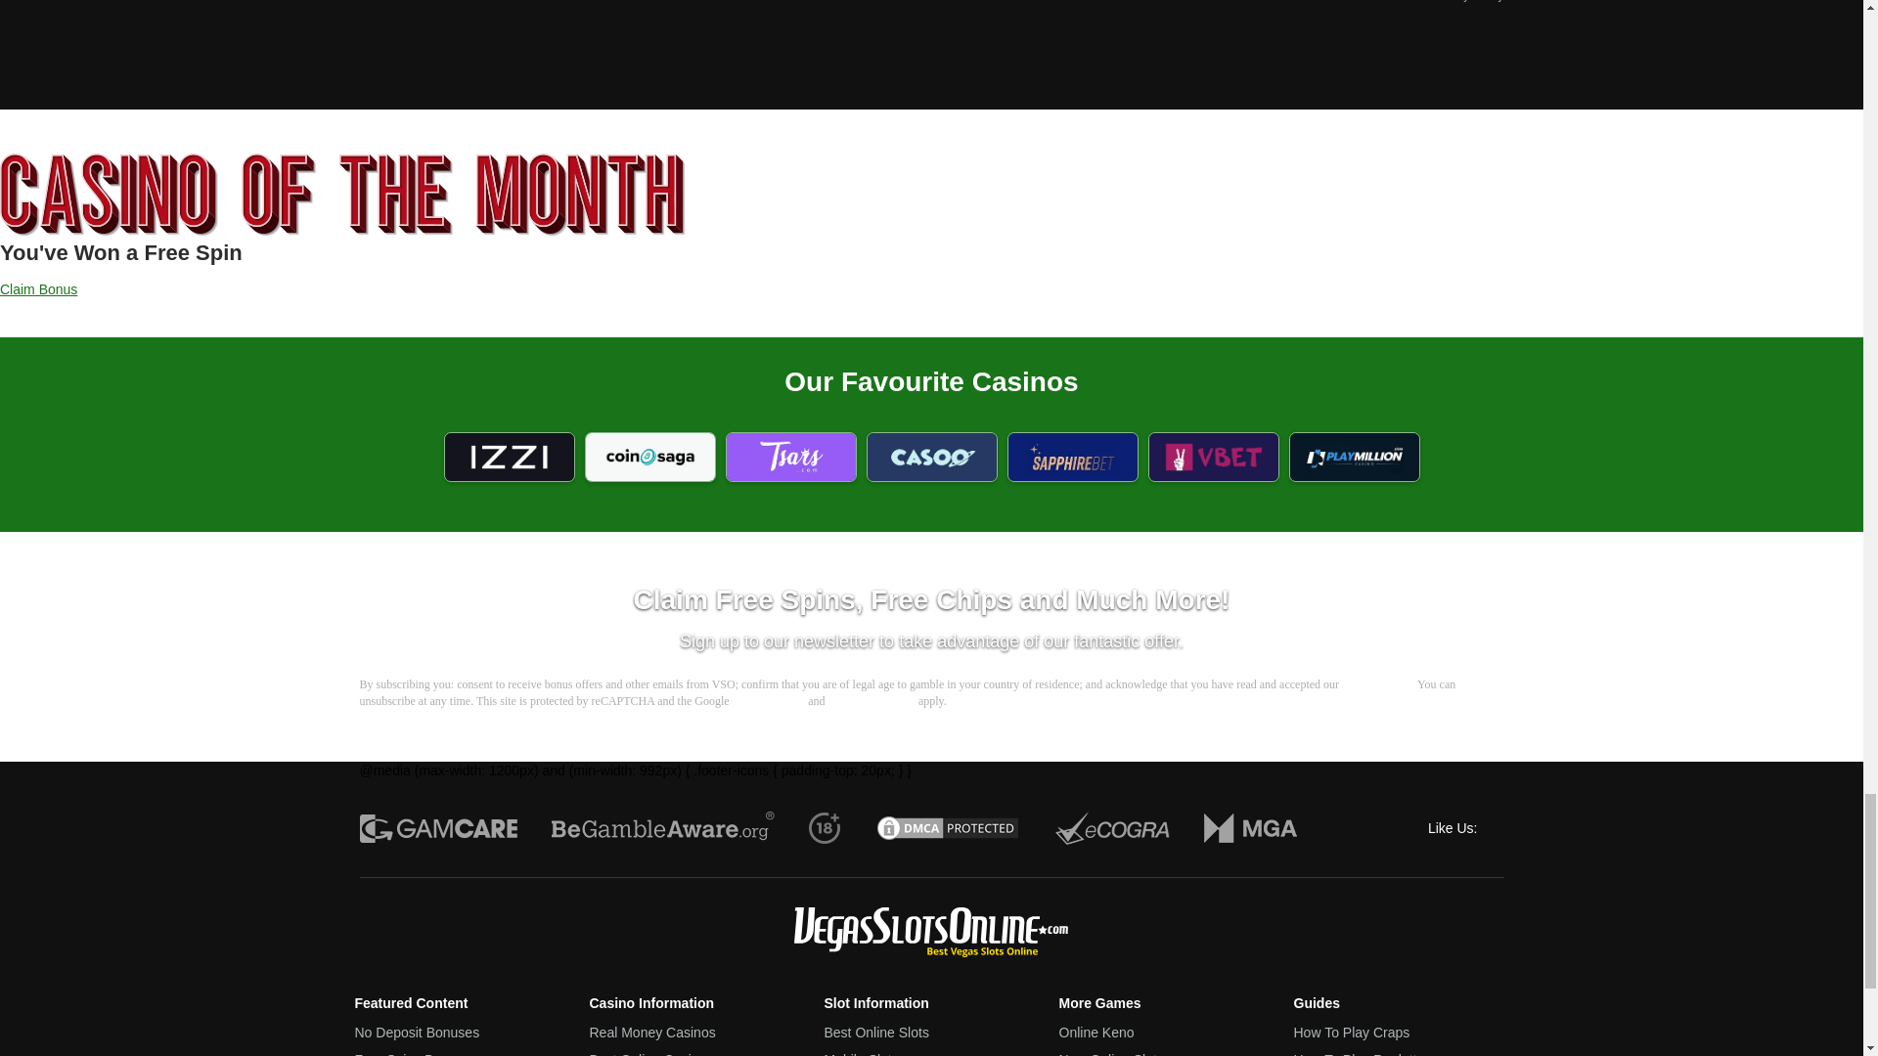 Image resolution: width=1878 pixels, height=1056 pixels. Describe the element at coordinates (663, 828) in the screenshot. I see `Gambleaware` at that location.